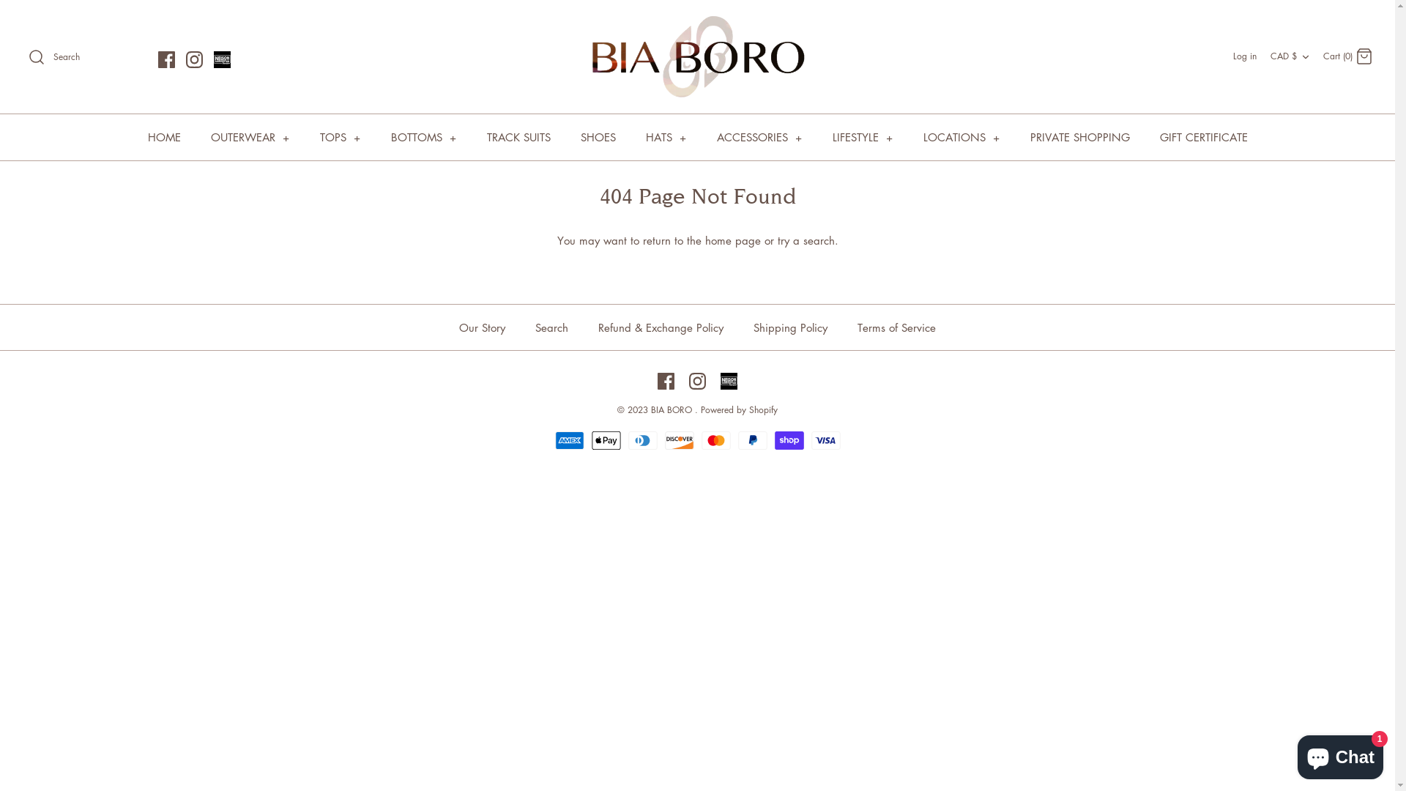 Image resolution: width=1406 pixels, height=791 pixels. Describe the element at coordinates (961, 137) in the screenshot. I see `LOCATIONS +` at that location.